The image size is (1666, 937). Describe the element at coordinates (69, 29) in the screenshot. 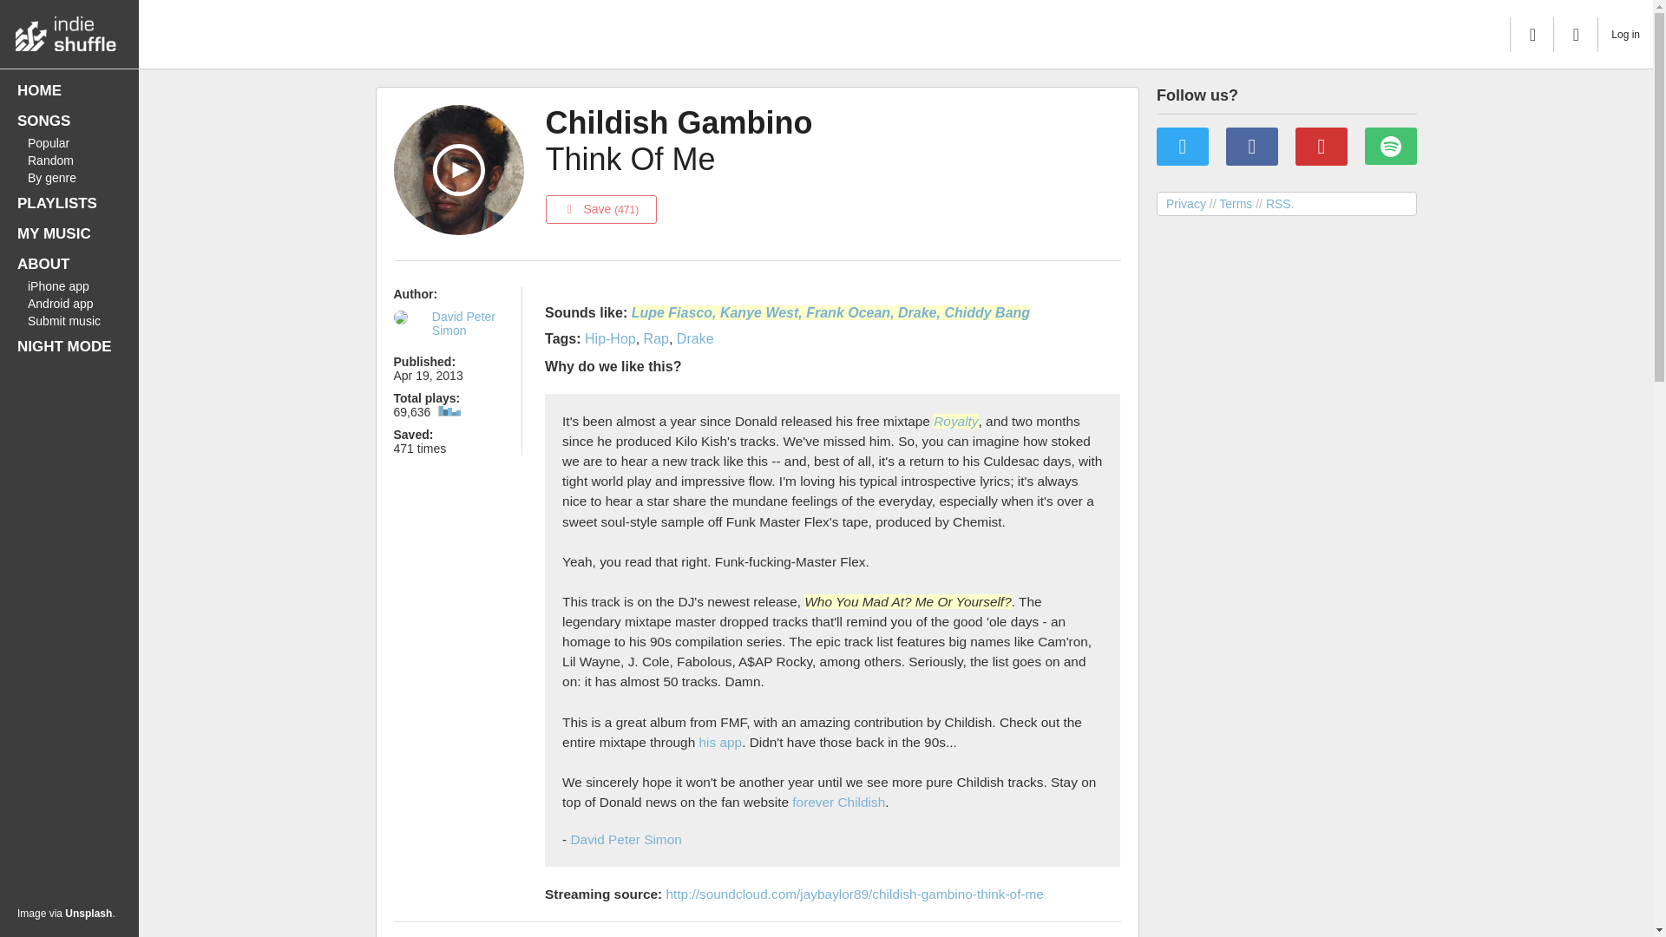

I see `Indie Shuffle Logo` at that location.